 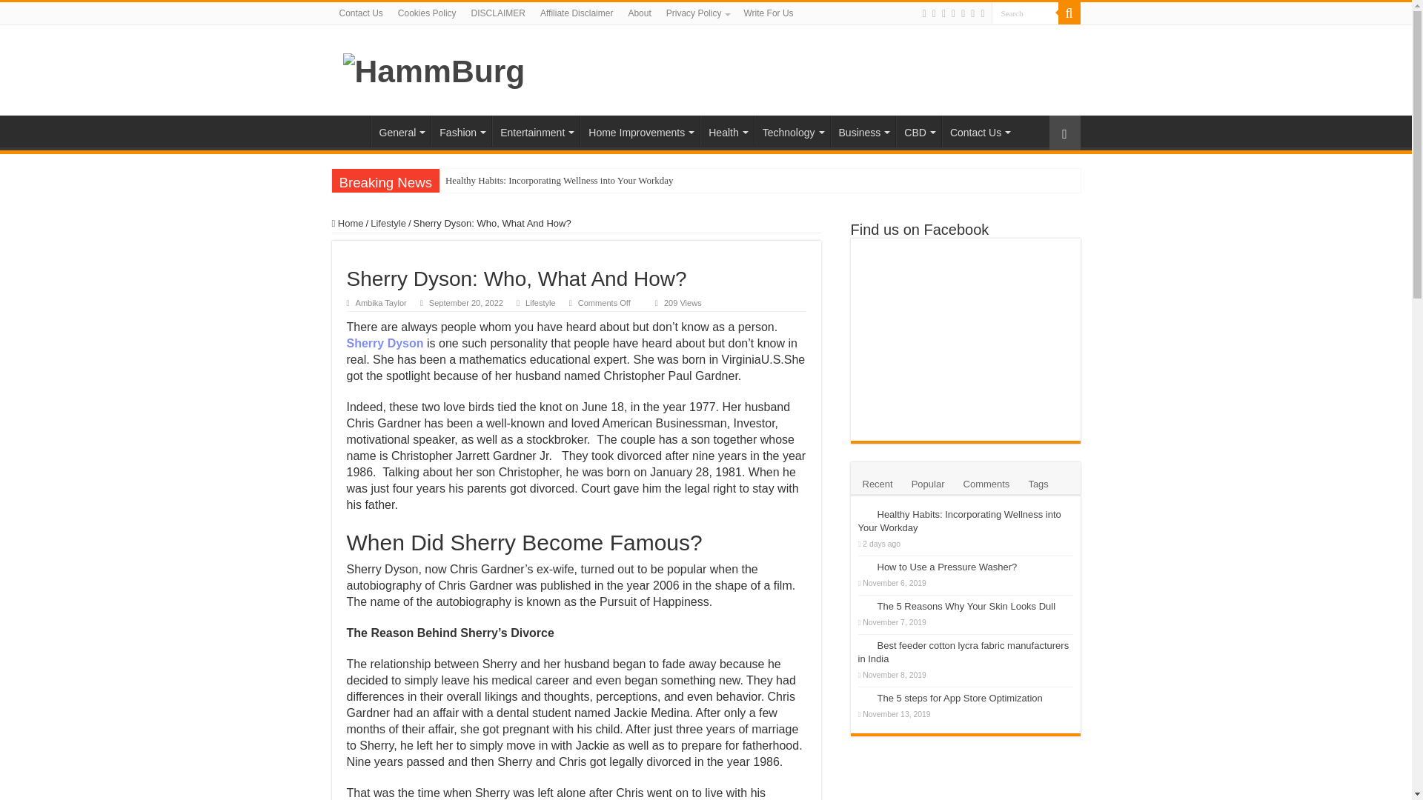 I want to click on DISCLAIMER, so click(x=498, y=13).